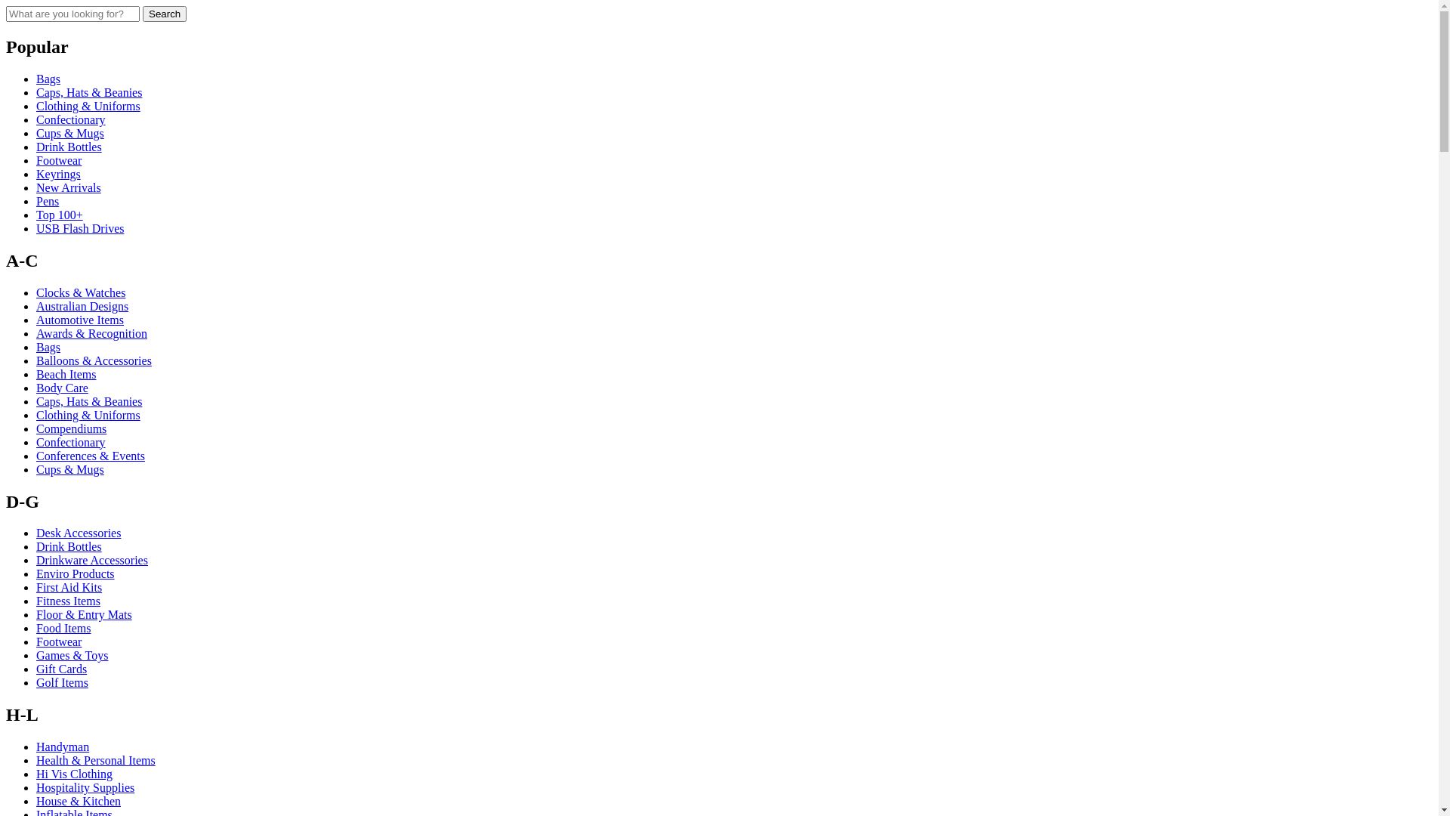  What do you see at coordinates (60, 215) in the screenshot?
I see `Top 100+` at bounding box center [60, 215].